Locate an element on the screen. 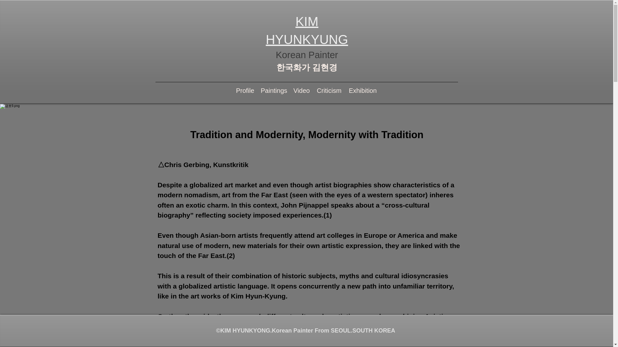  Video is located at coordinates (301, 91).